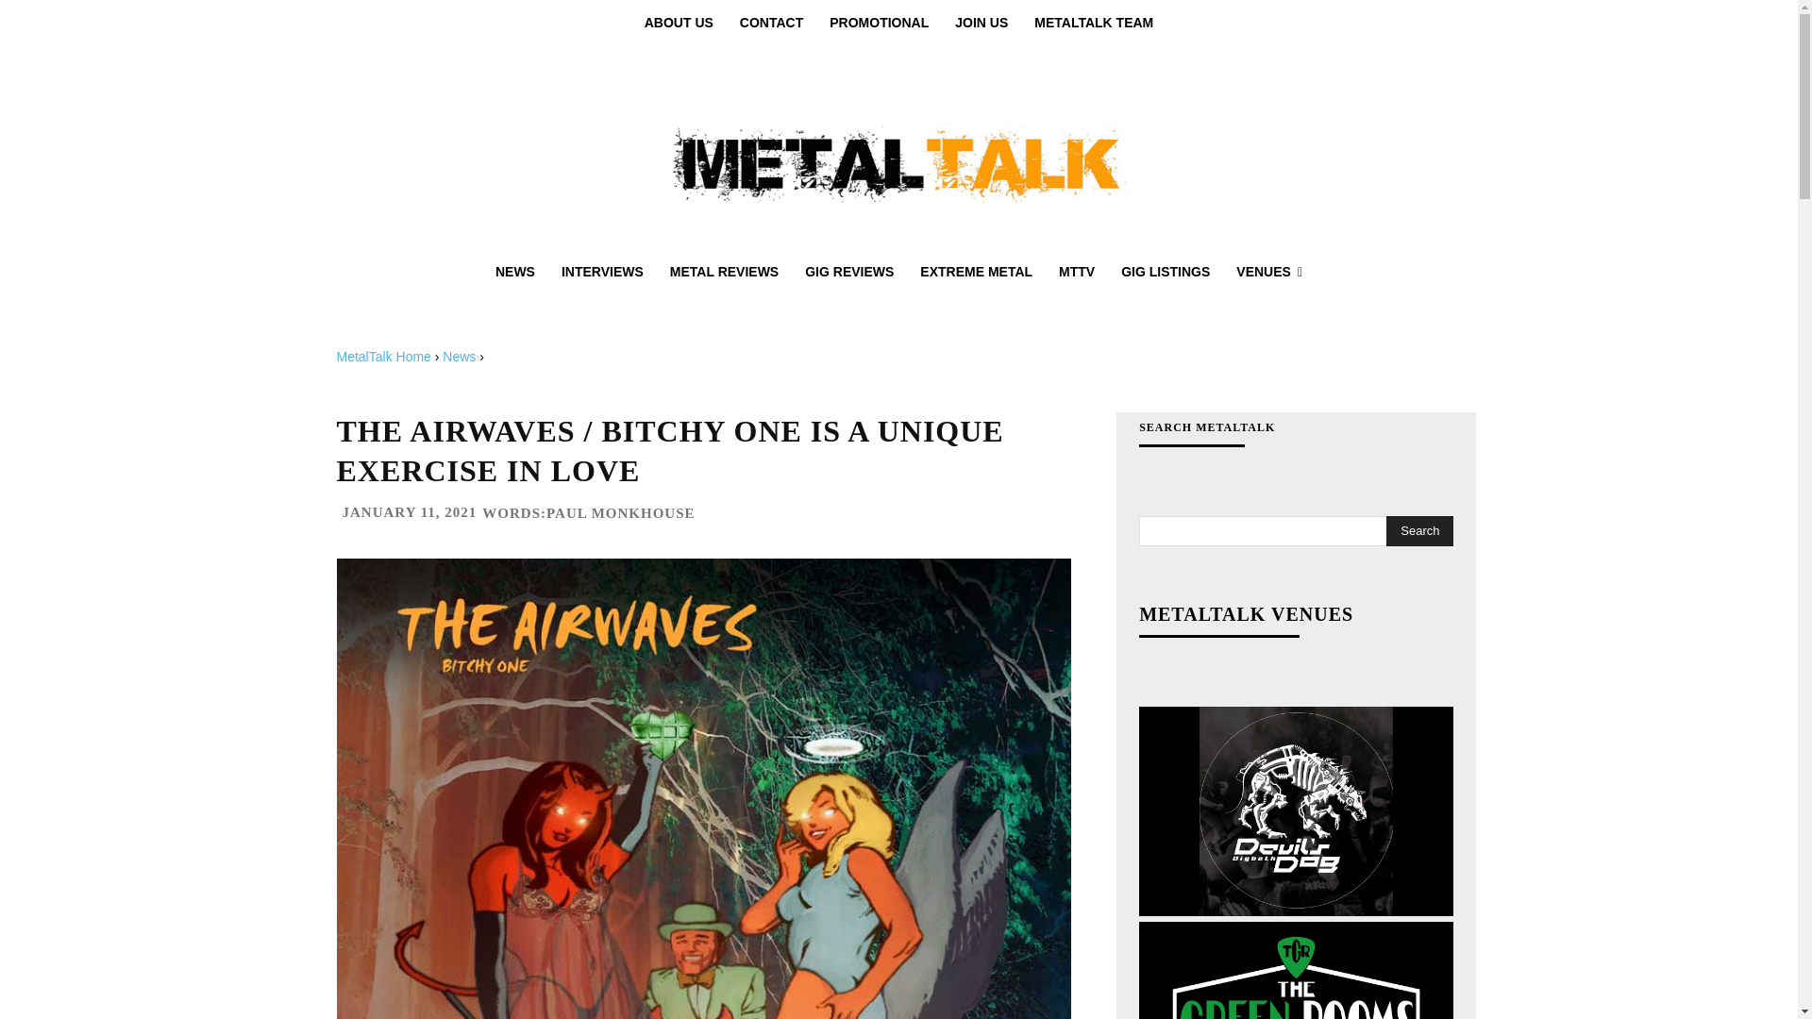 This screenshot has height=1019, width=1812. I want to click on METALTALK TEAM, so click(1094, 23).